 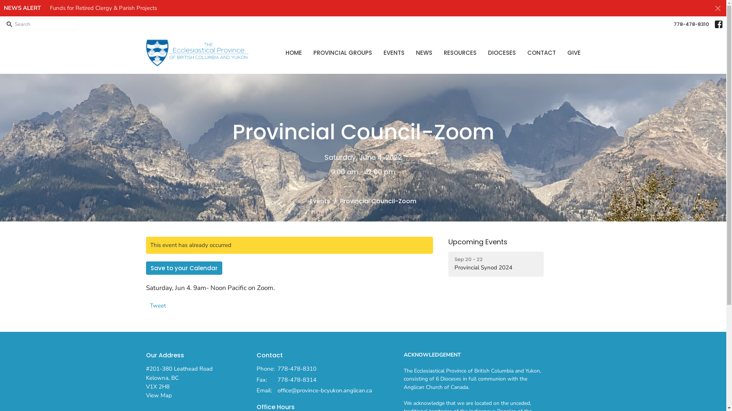 What do you see at coordinates (460, 53) in the screenshot?
I see `RESOURCES` at bounding box center [460, 53].